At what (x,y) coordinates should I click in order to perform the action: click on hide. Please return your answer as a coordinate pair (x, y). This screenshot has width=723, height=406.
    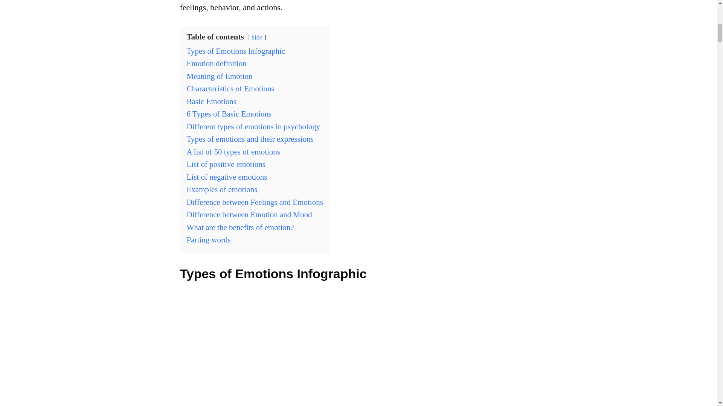
    Looking at the image, I should click on (257, 37).